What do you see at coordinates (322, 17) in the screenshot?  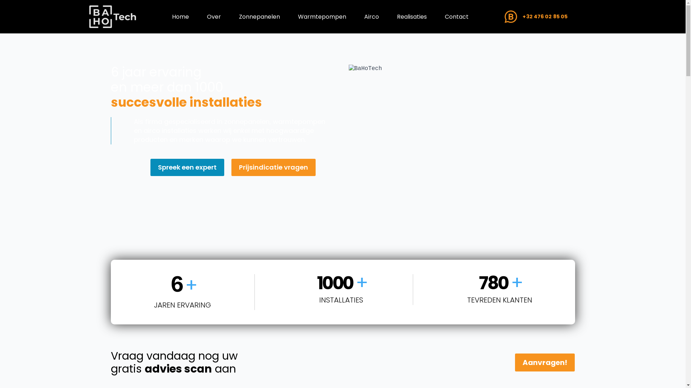 I see `Warmtepompen` at bounding box center [322, 17].